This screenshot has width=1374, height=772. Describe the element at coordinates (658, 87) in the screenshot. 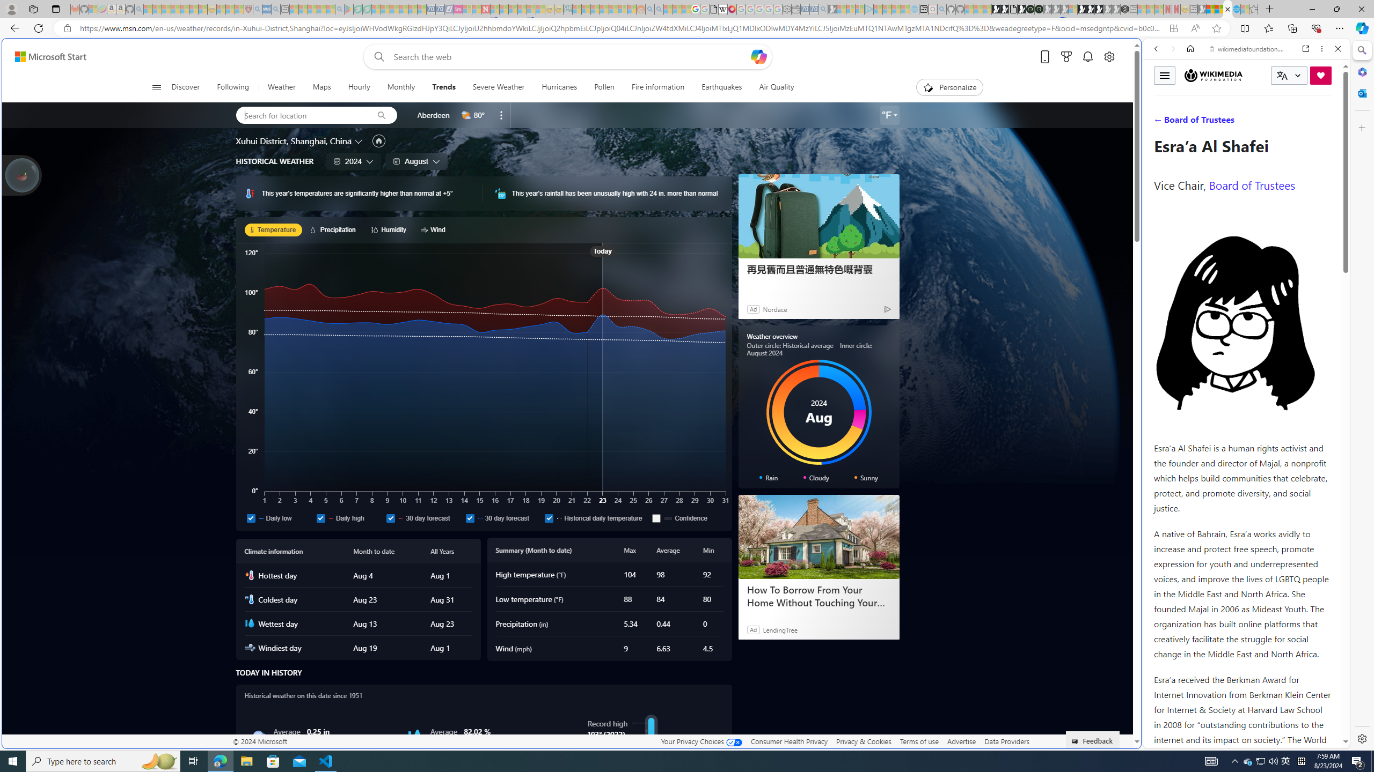

I see `Fire information` at that location.